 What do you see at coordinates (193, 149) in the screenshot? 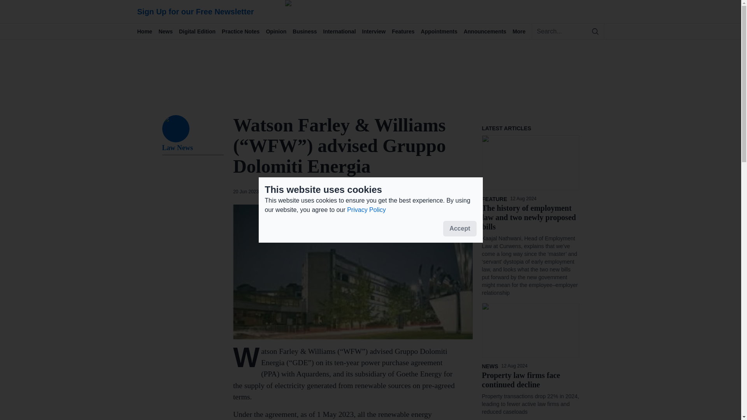
I see `Law News` at bounding box center [193, 149].